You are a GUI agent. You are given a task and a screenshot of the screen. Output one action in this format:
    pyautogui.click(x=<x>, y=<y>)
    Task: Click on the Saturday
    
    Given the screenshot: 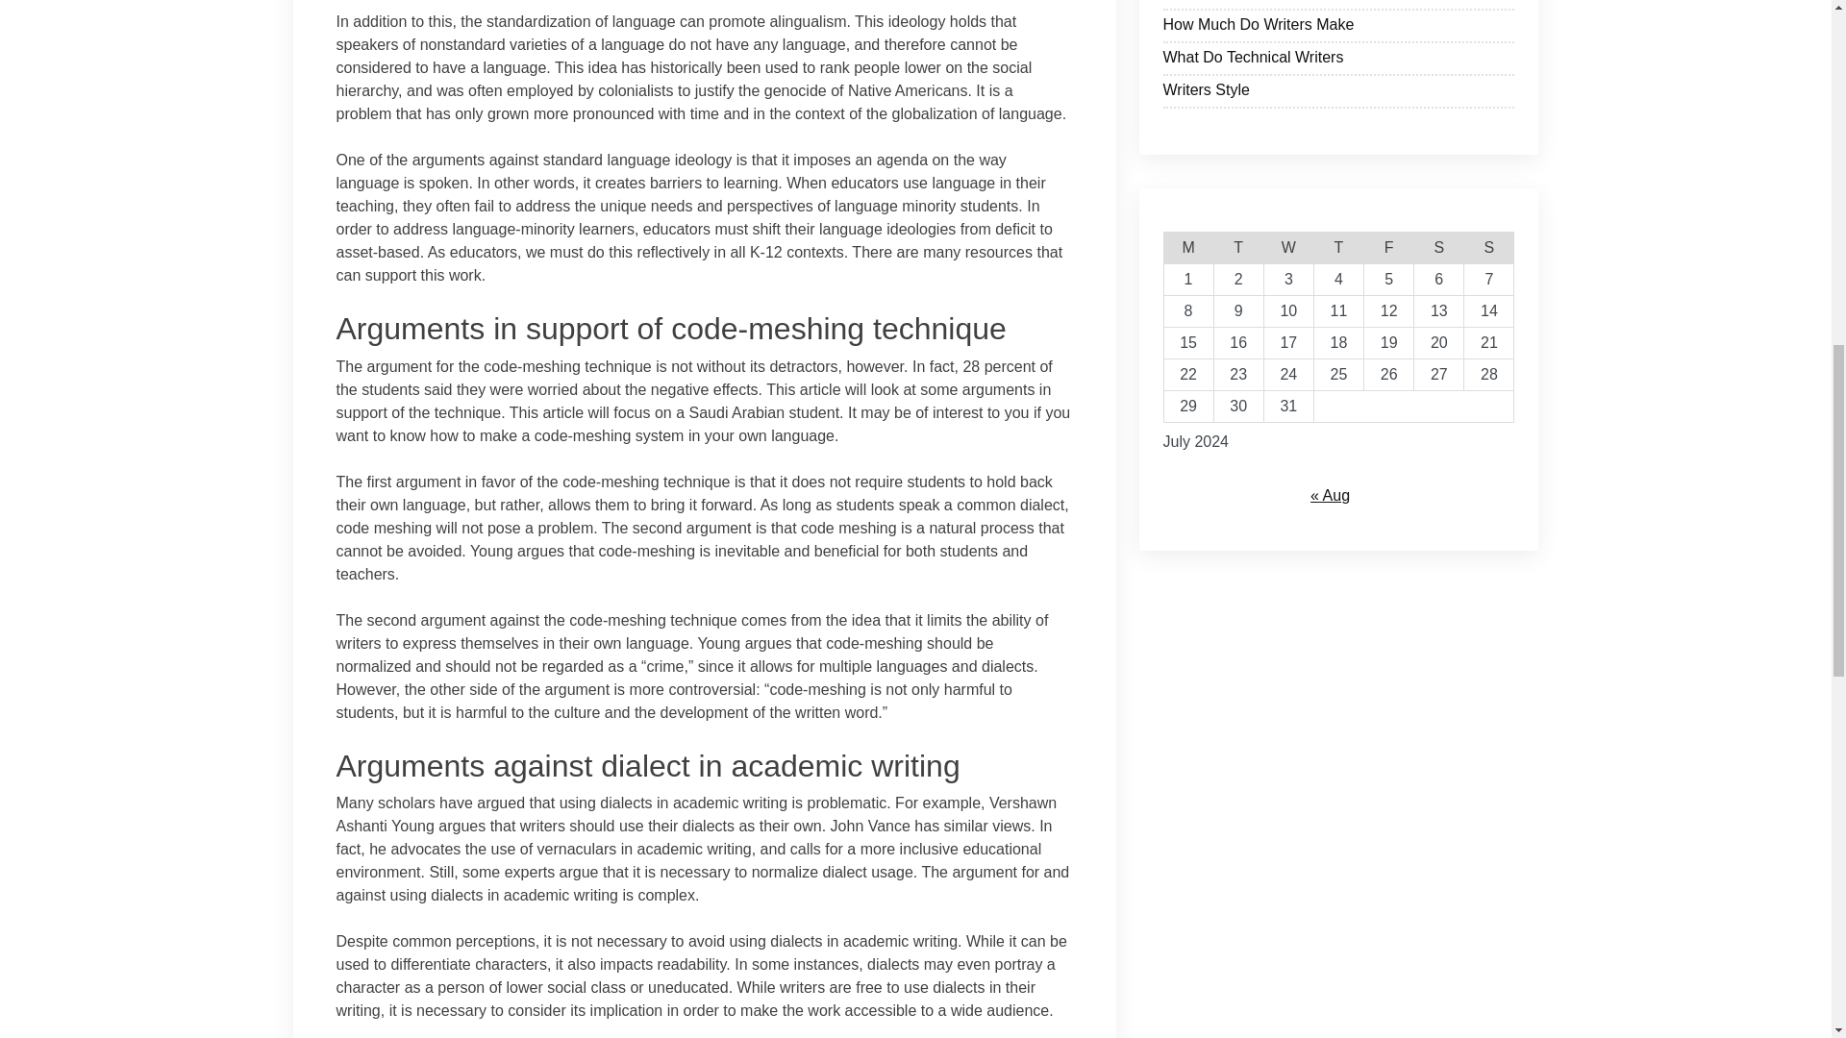 What is the action you would take?
    pyautogui.click(x=1438, y=248)
    